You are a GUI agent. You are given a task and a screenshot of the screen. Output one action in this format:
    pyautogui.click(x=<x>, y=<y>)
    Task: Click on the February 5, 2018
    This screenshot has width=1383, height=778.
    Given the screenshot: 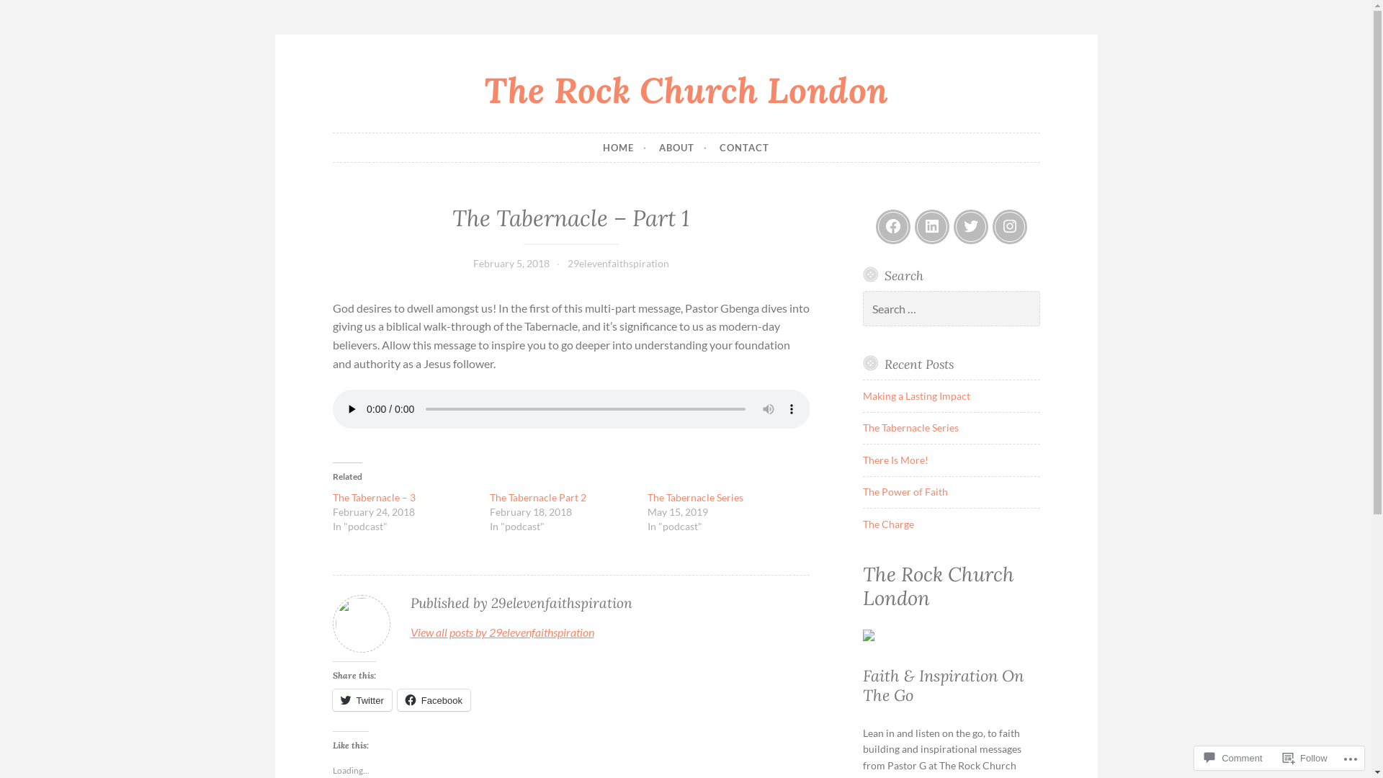 What is the action you would take?
    pyautogui.click(x=511, y=263)
    